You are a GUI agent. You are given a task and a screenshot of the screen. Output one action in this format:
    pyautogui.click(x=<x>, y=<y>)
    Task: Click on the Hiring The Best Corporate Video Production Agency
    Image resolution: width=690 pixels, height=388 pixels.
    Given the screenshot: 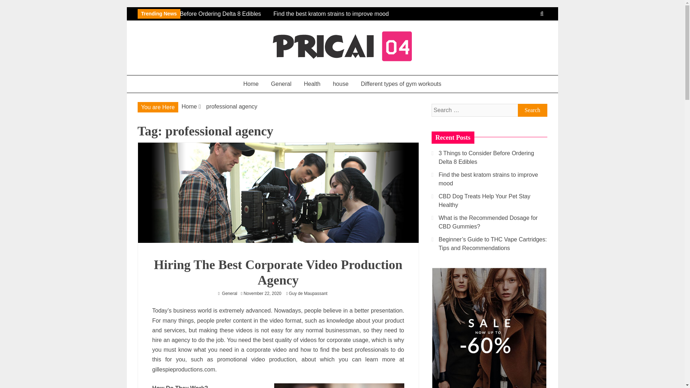 What is the action you would take?
    pyautogui.click(x=278, y=272)
    